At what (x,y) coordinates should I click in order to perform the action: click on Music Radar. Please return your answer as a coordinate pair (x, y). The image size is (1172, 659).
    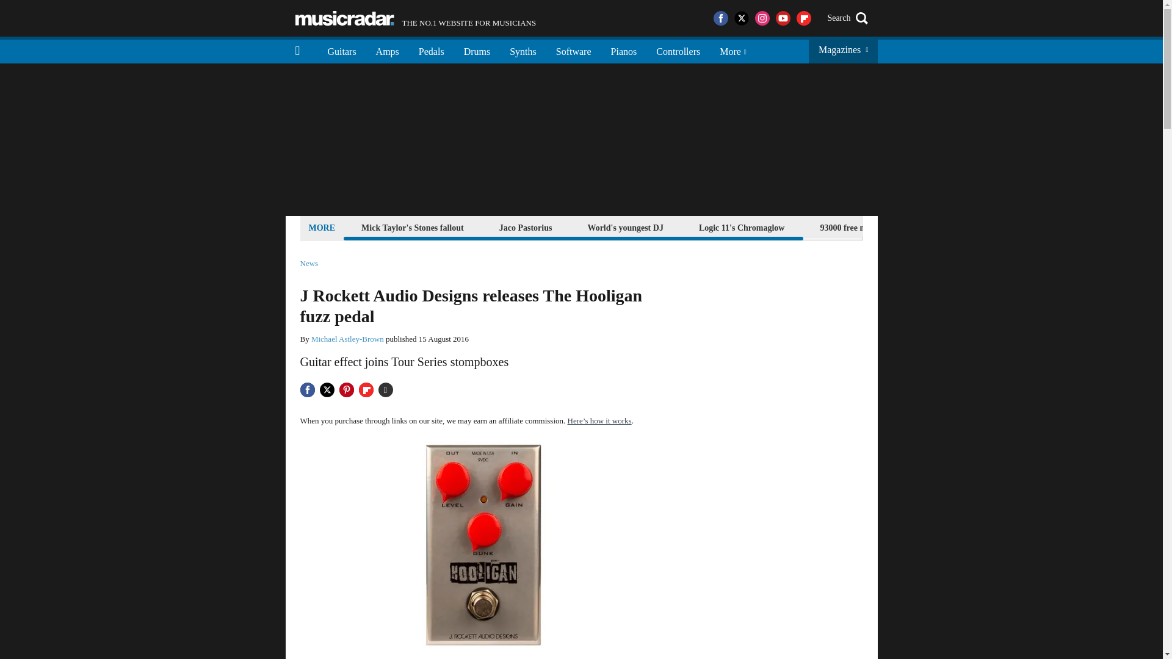
    Looking at the image, I should click on (344, 18).